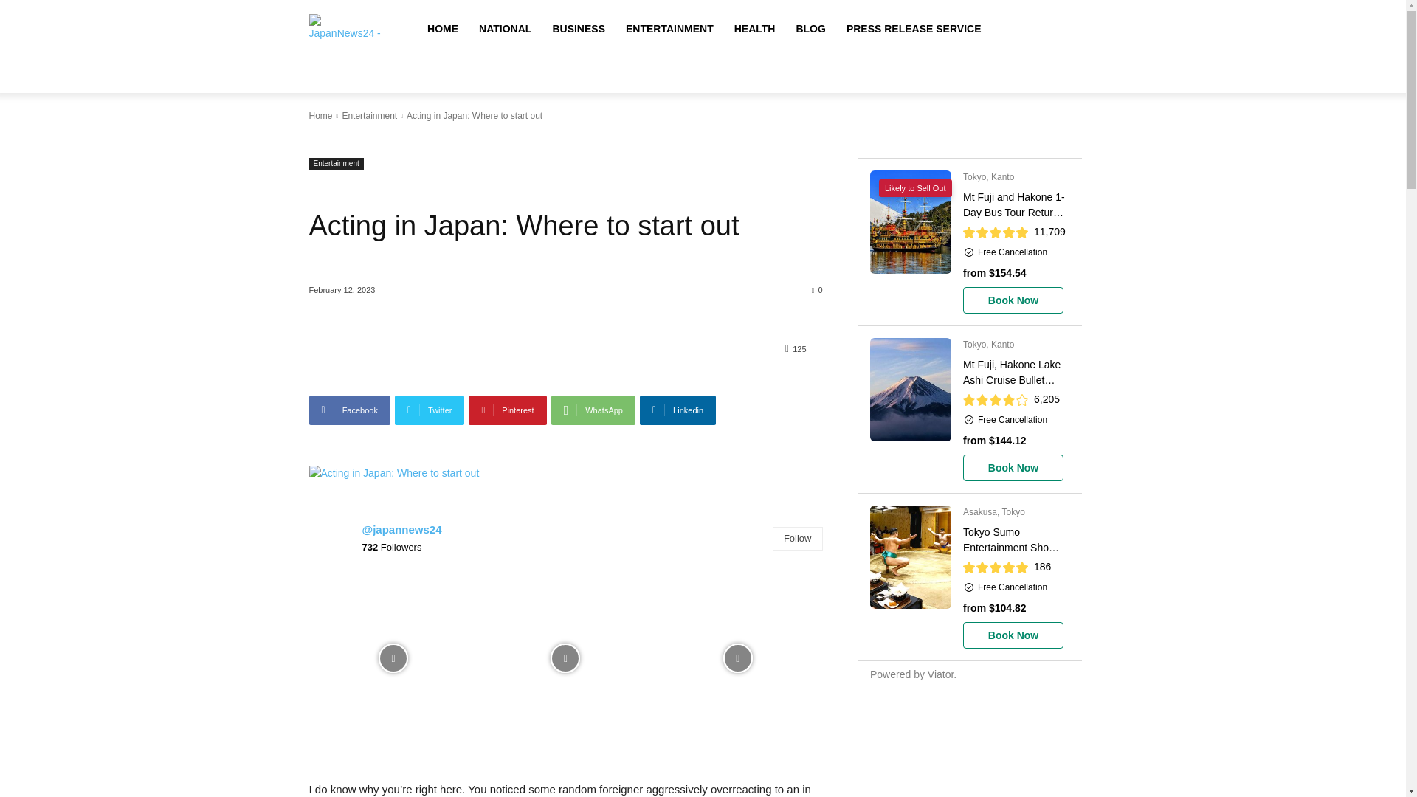 Image resolution: width=1417 pixels, height=797 pixels. What do you see at coordinates (507, 410) in the screenshot?
I see `Pinterest` at bounding box center [507, 410].